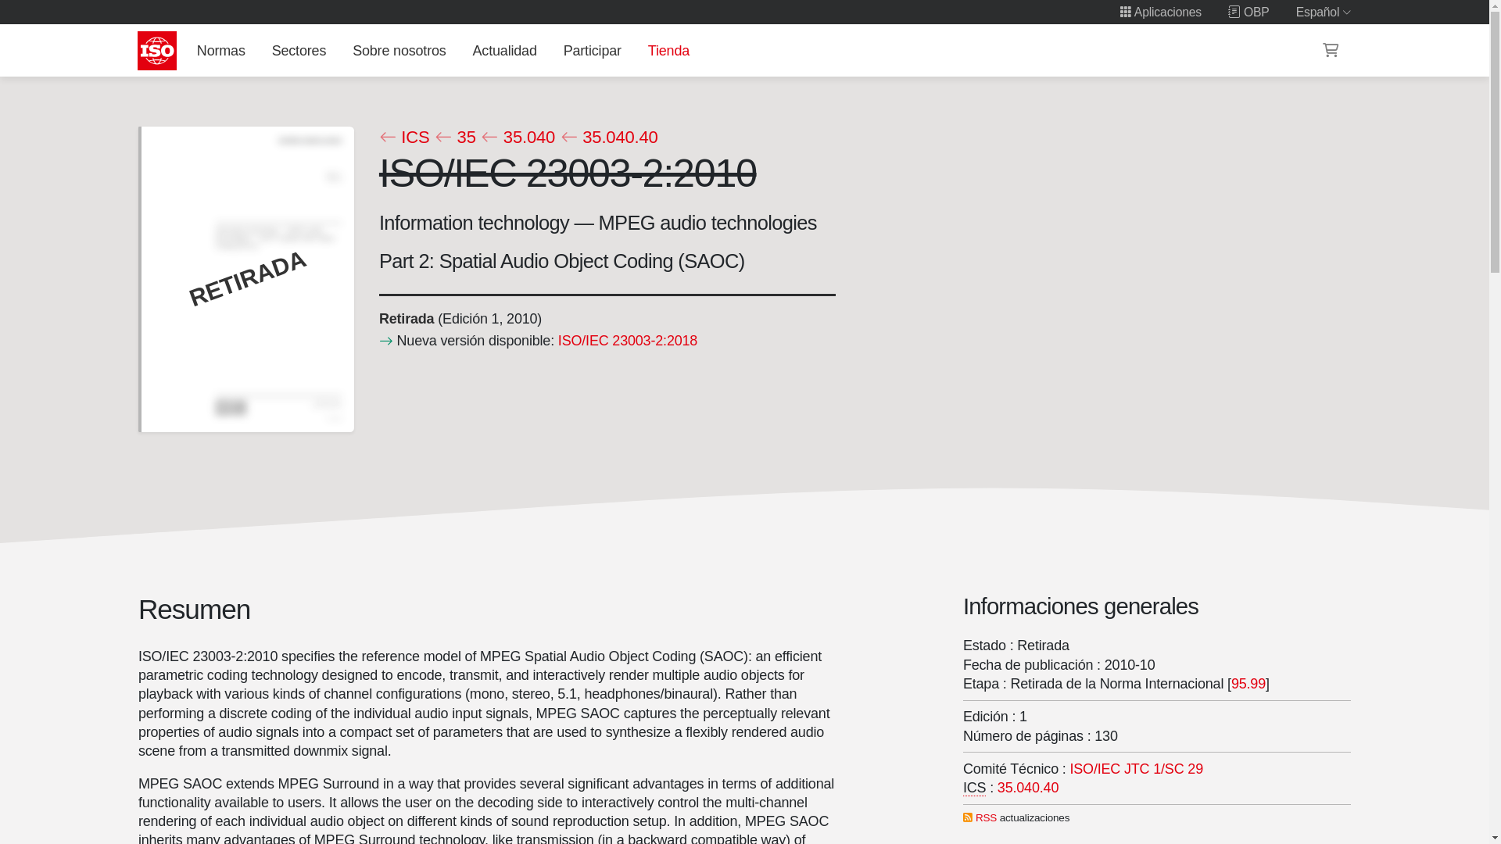  Describe the element at coordinates (1248, 683) in the screenshot. I see `95.99` at that location.